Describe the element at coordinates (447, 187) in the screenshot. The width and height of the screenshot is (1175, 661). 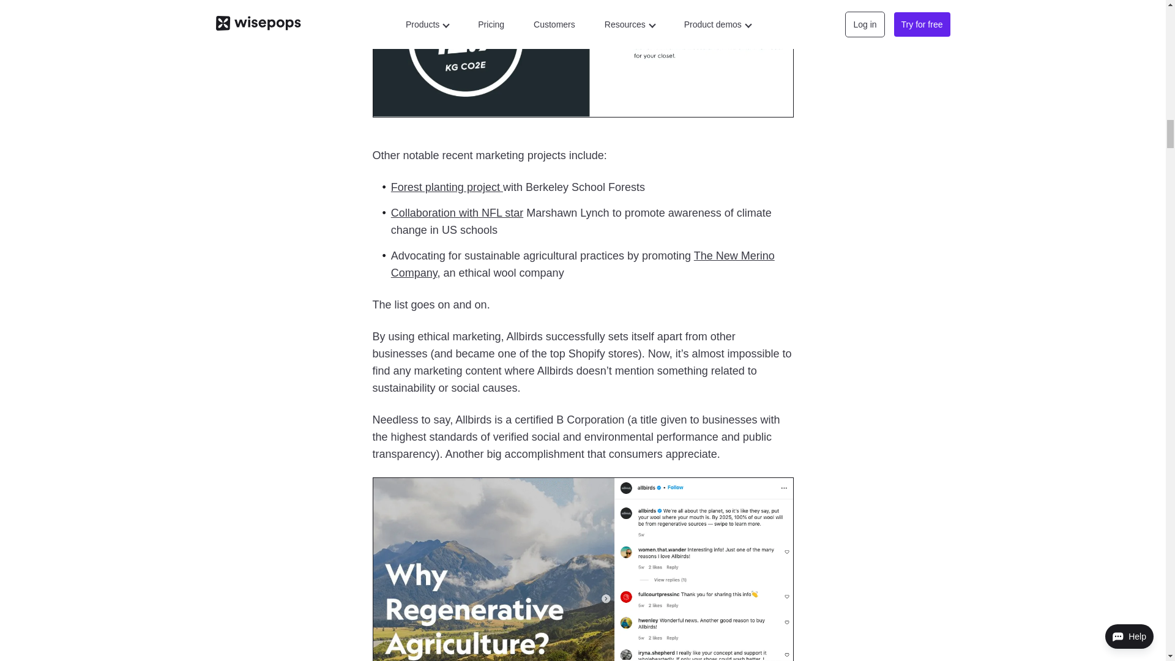
I see `Forest planting project` at that location.